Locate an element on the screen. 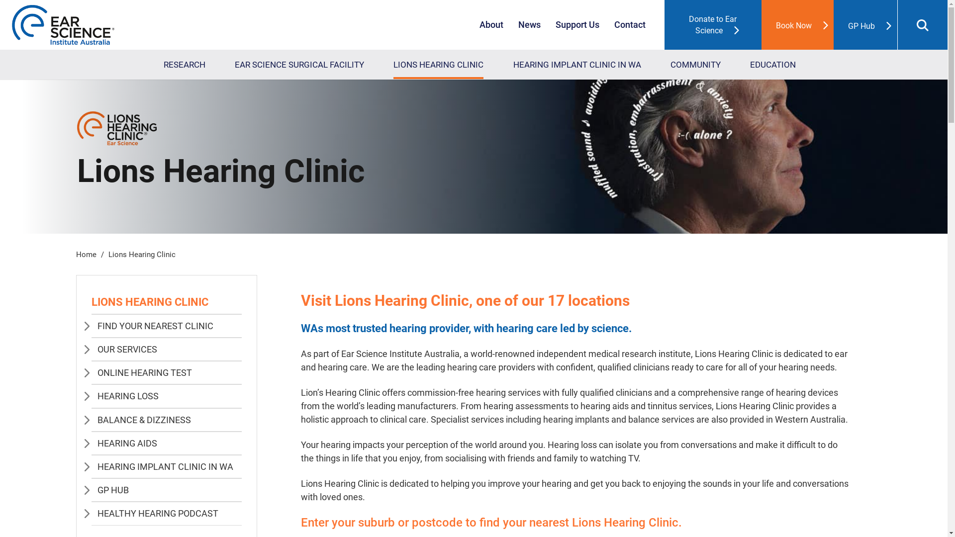 The width and height of the screenshot is (955, 537). HEARING LOSS is located at coordinates (128, 396).